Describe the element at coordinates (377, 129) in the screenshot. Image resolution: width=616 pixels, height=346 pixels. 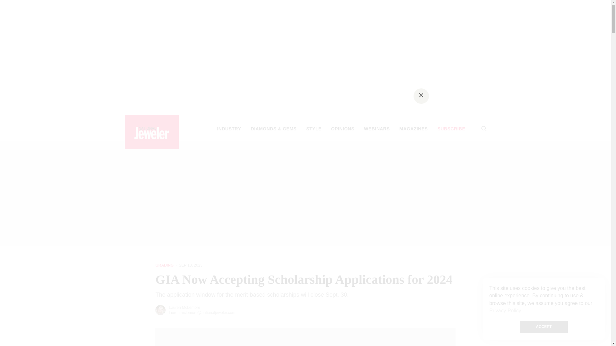
I see `WEBINARS` at that location.